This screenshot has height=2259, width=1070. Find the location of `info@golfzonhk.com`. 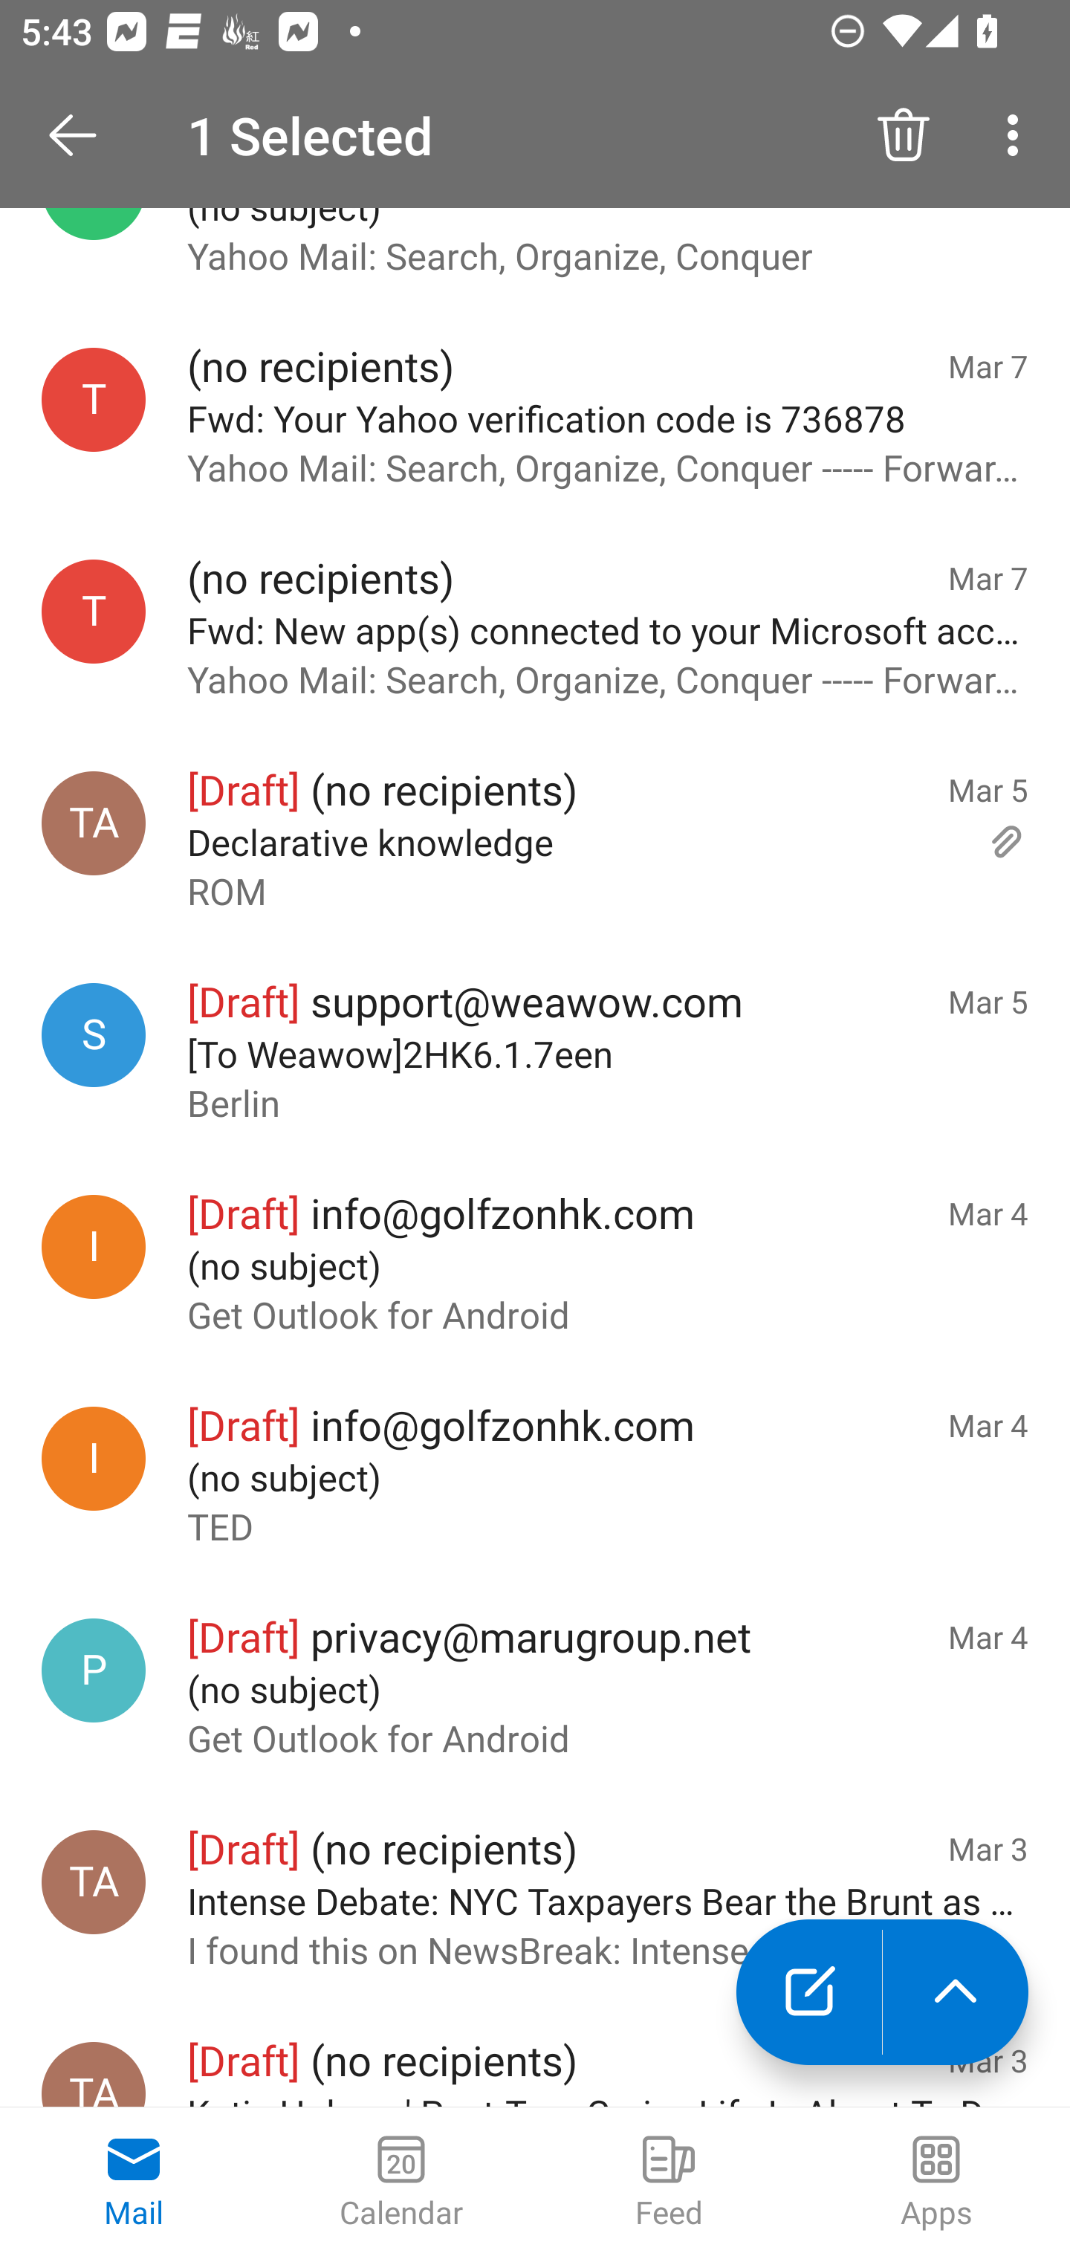

info@golfzonhk.com is located at coordinates (94, 1459).